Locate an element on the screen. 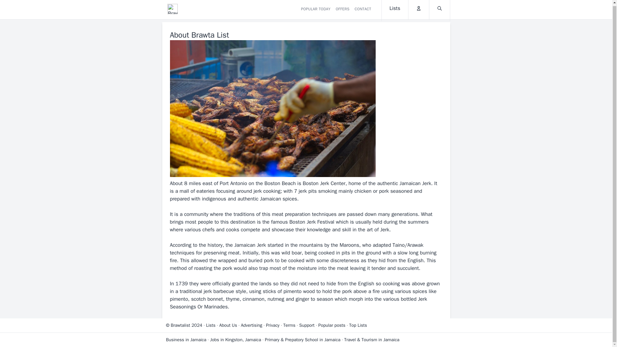 The height and width of the screenshot is (347, 617). CONTACT is located at coordinates (362, 10).